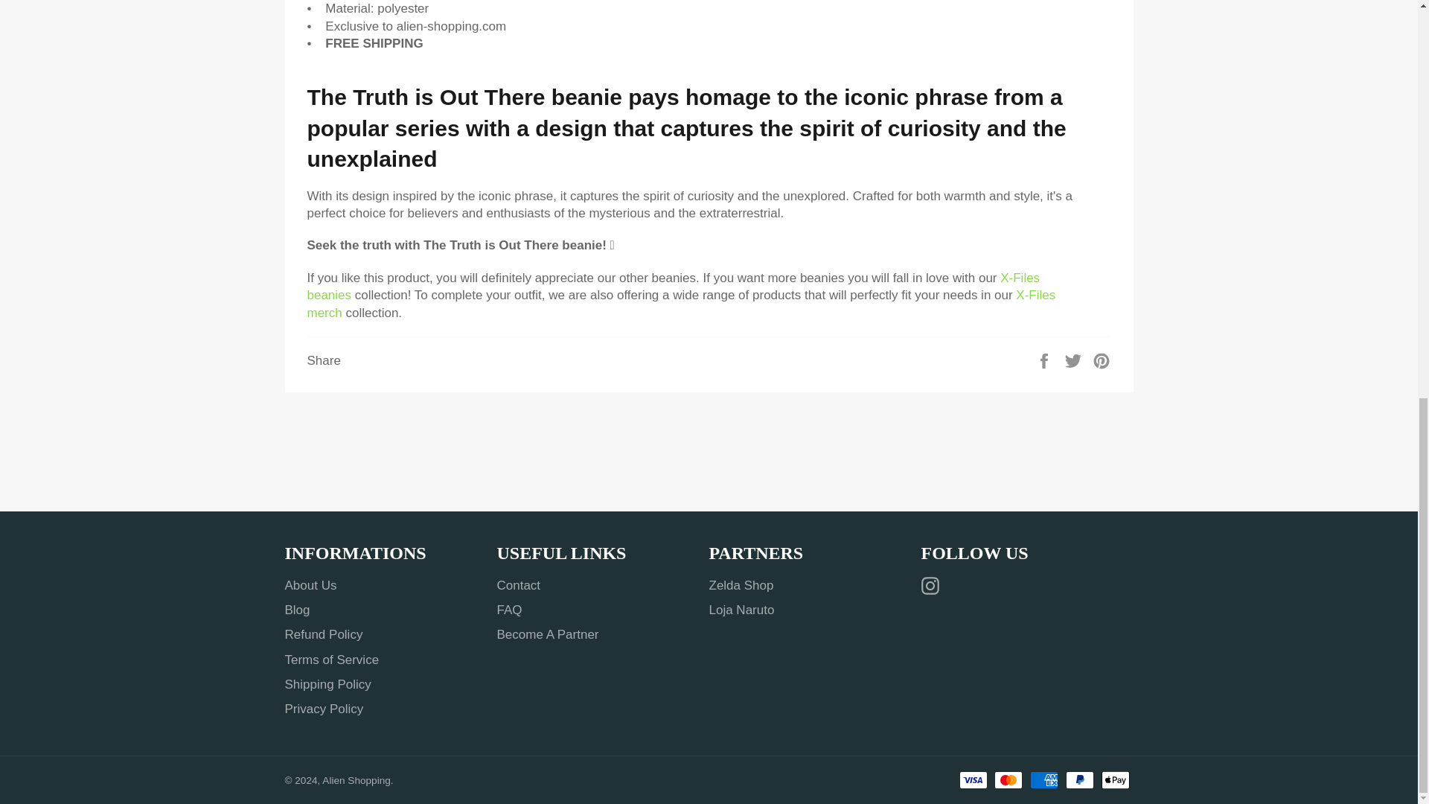 Image resolution: width=1429 pixels, height=804 pixels. Describe the element at coordinates (327, 684) in the screenshot. I see `Shipping Policy` at that location.